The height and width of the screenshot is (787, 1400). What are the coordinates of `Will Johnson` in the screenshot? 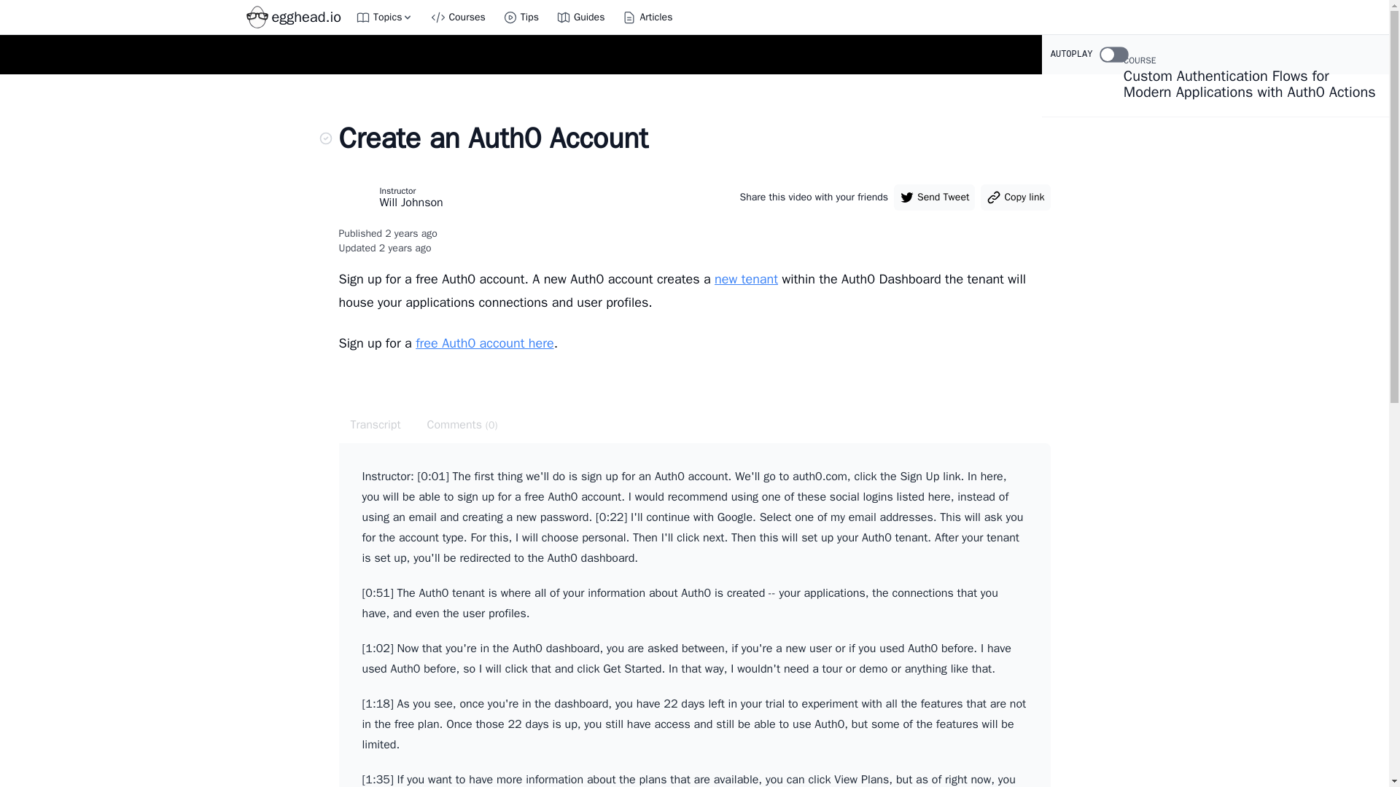 It's located at (411, 203).